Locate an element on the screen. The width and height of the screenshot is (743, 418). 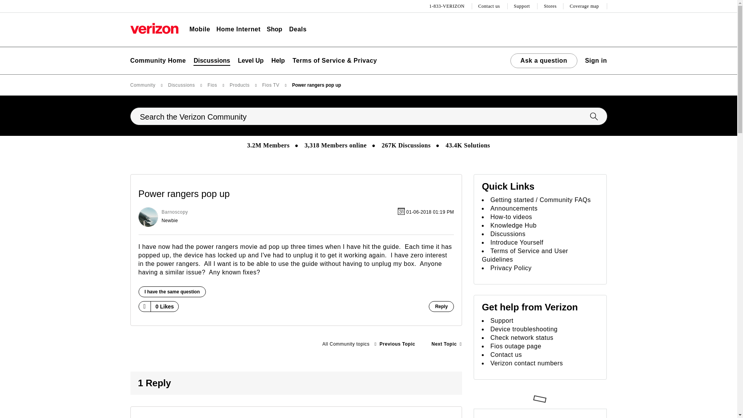
Verizon Home Page is located at coordinates (154, 28).